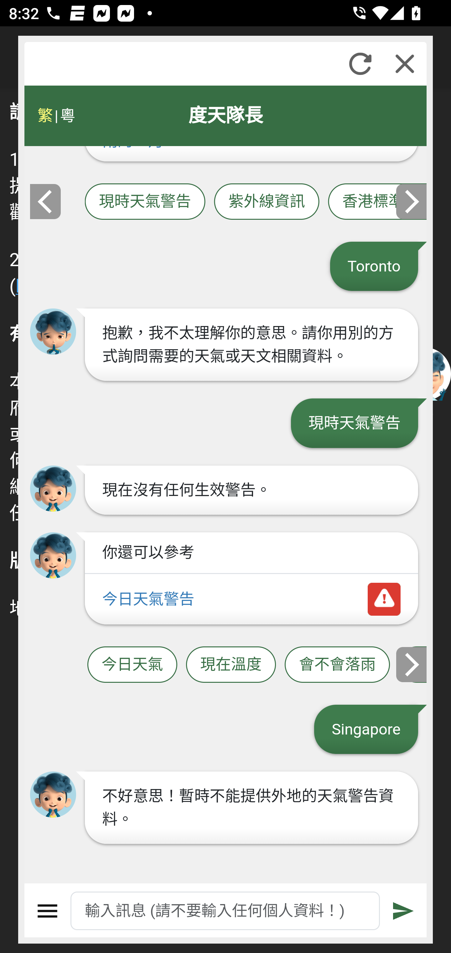 The height and width of the screenshot is (953, 451). What do you see at coordinates (145, 201) in the screenshot?
I see `現時天氣警告` at bounding box center [145, 201].